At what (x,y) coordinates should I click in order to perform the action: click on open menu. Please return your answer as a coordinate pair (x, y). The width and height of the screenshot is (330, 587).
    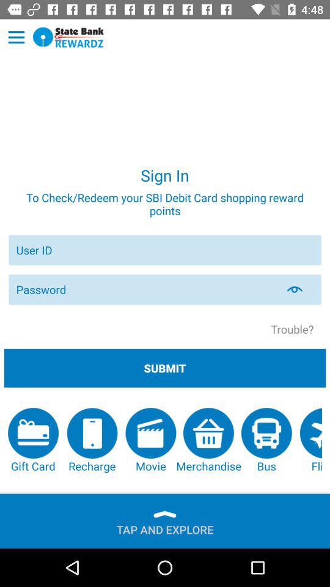
    Looking at the image, I should click on (16, 37).